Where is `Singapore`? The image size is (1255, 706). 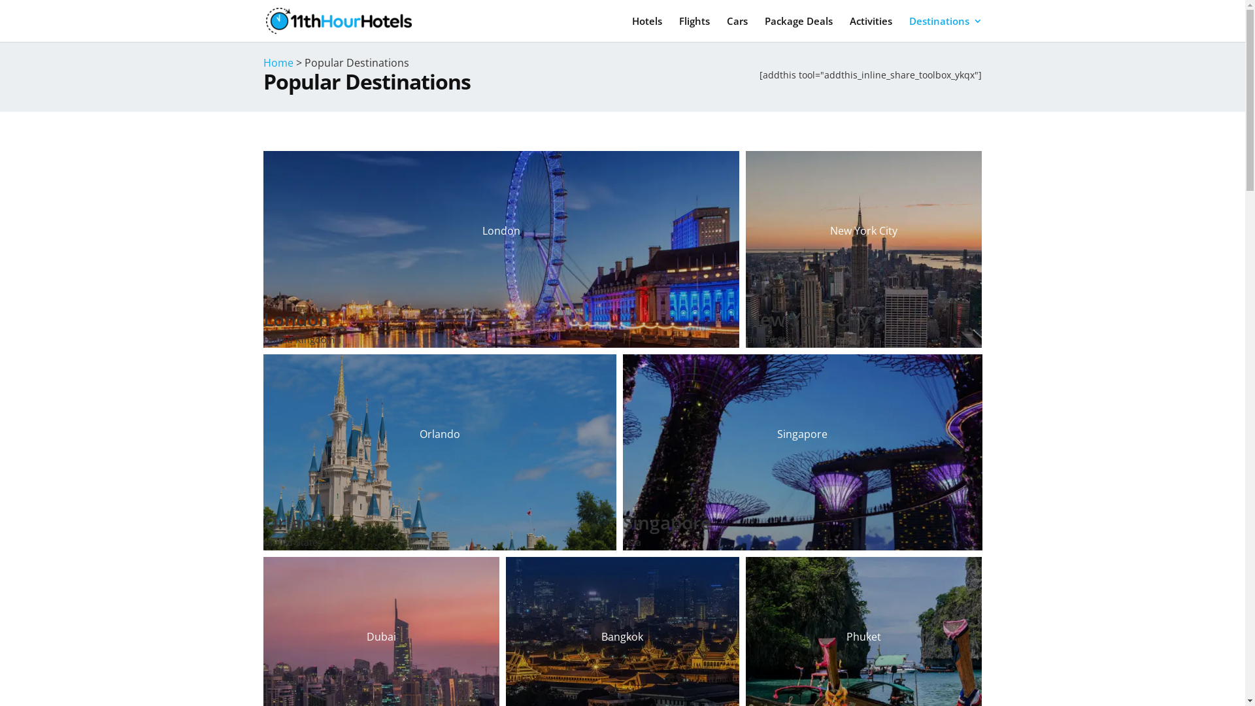
Singapore is located at coordinates (802, 434).